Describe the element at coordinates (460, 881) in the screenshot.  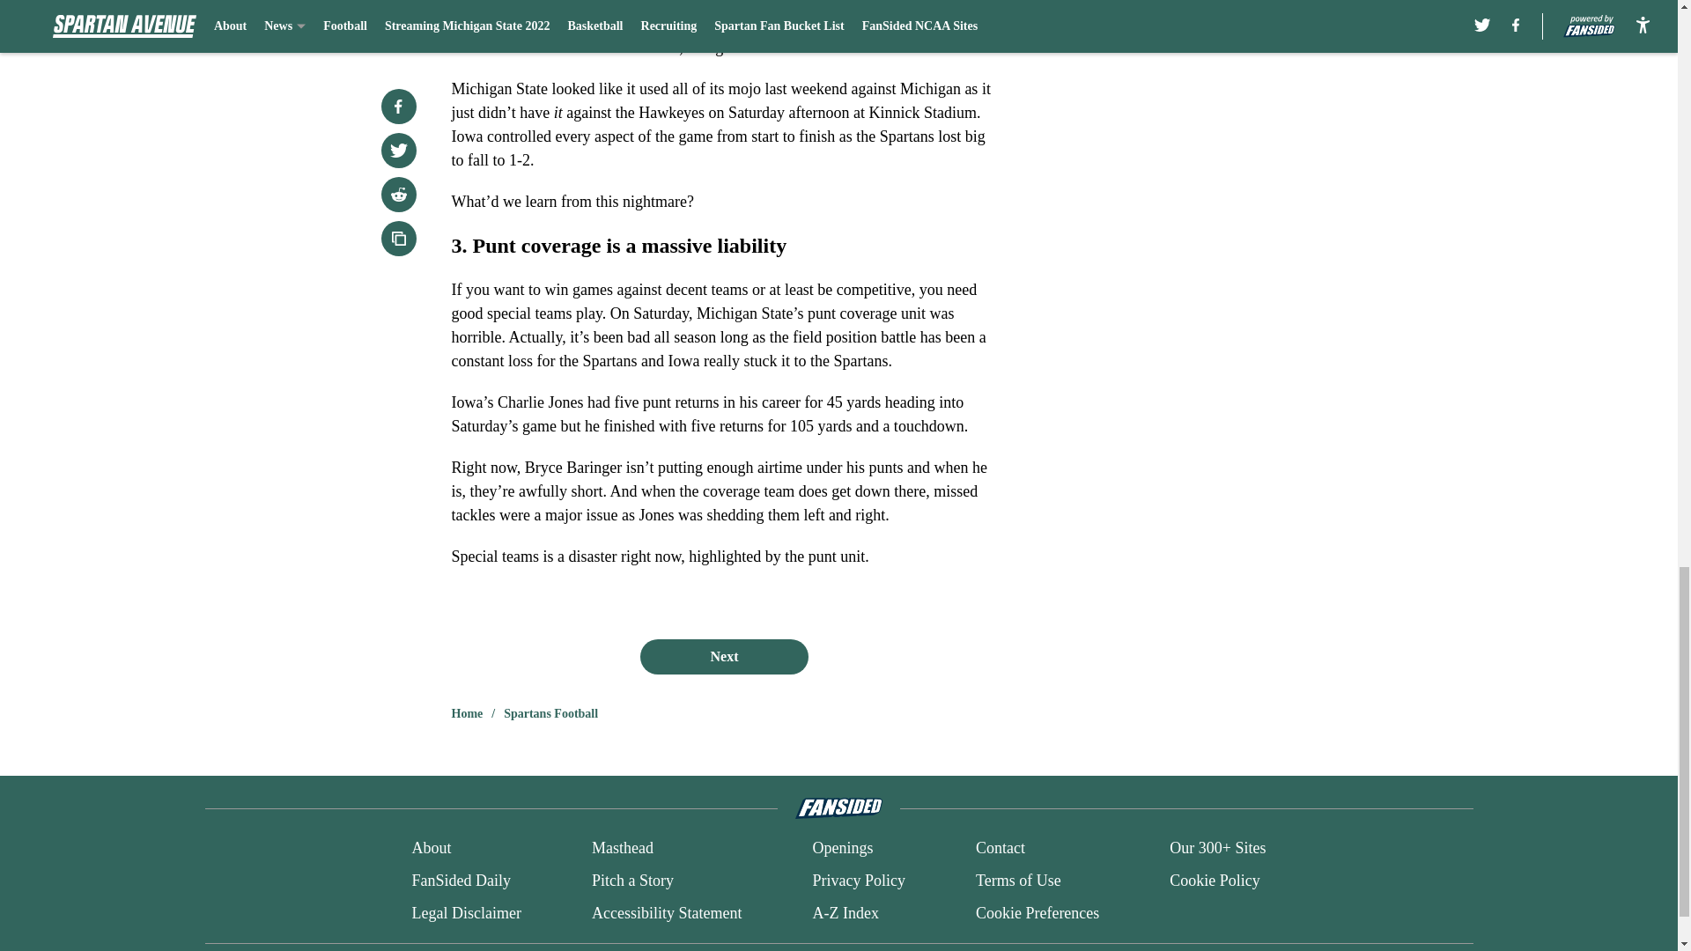
I see `FanSided Daily` at that location.